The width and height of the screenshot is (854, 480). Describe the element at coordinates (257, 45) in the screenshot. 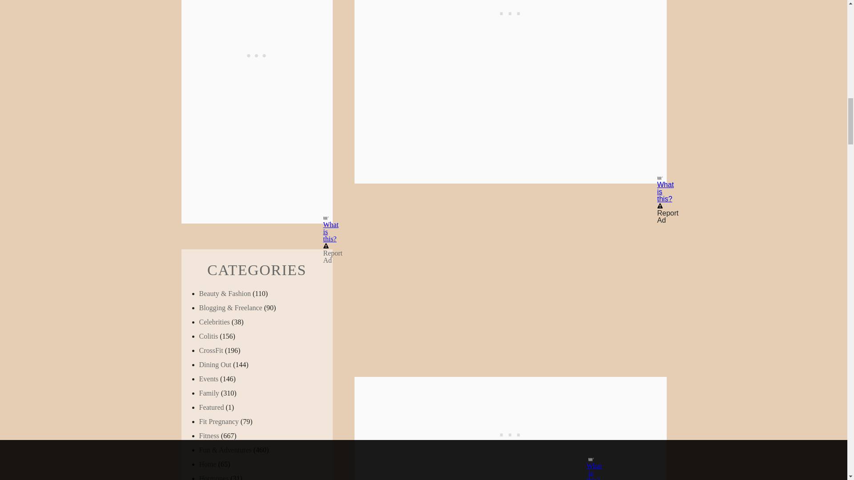

I see `3rd party ad content` at that location.